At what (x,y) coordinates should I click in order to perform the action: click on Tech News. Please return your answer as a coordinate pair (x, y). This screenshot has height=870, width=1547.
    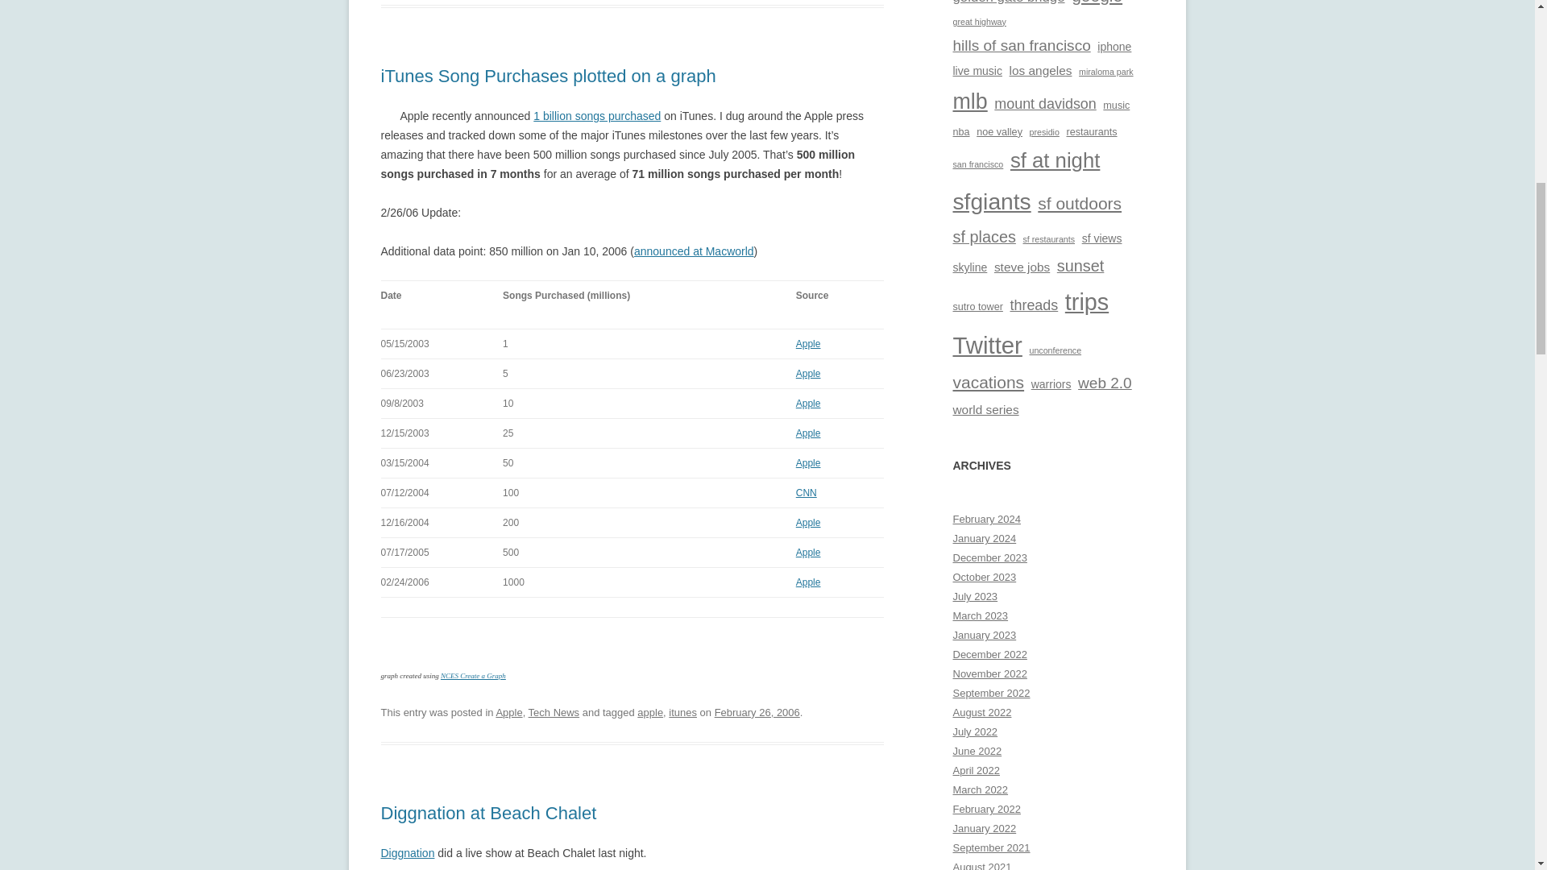
    Looking at the image, I should click on (554, 712).